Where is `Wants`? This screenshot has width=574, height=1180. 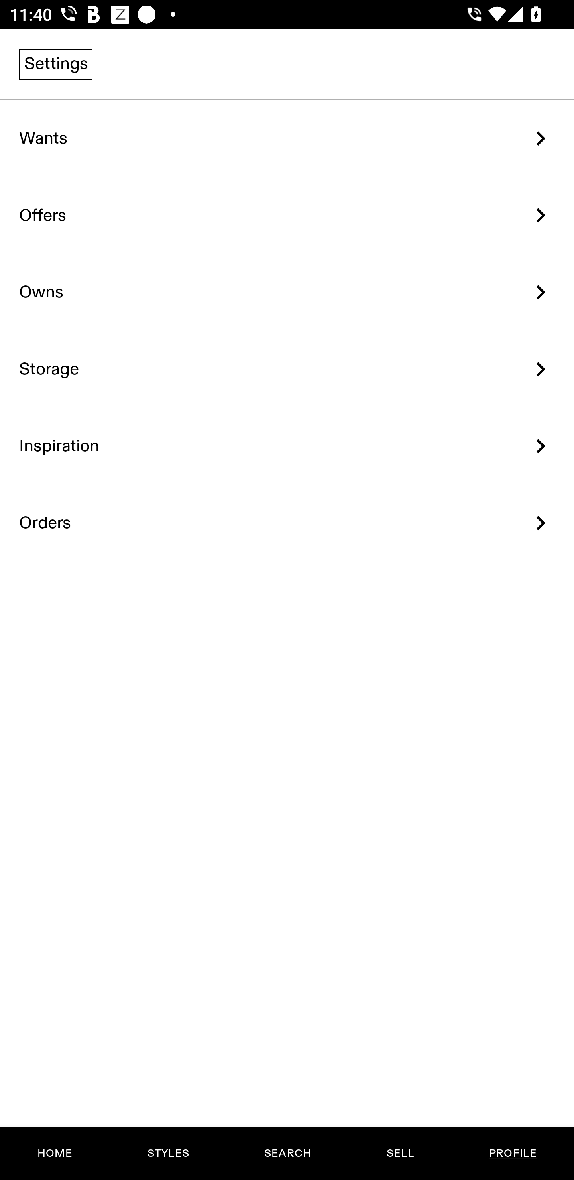 Wants is located at coordinates (287, 139).